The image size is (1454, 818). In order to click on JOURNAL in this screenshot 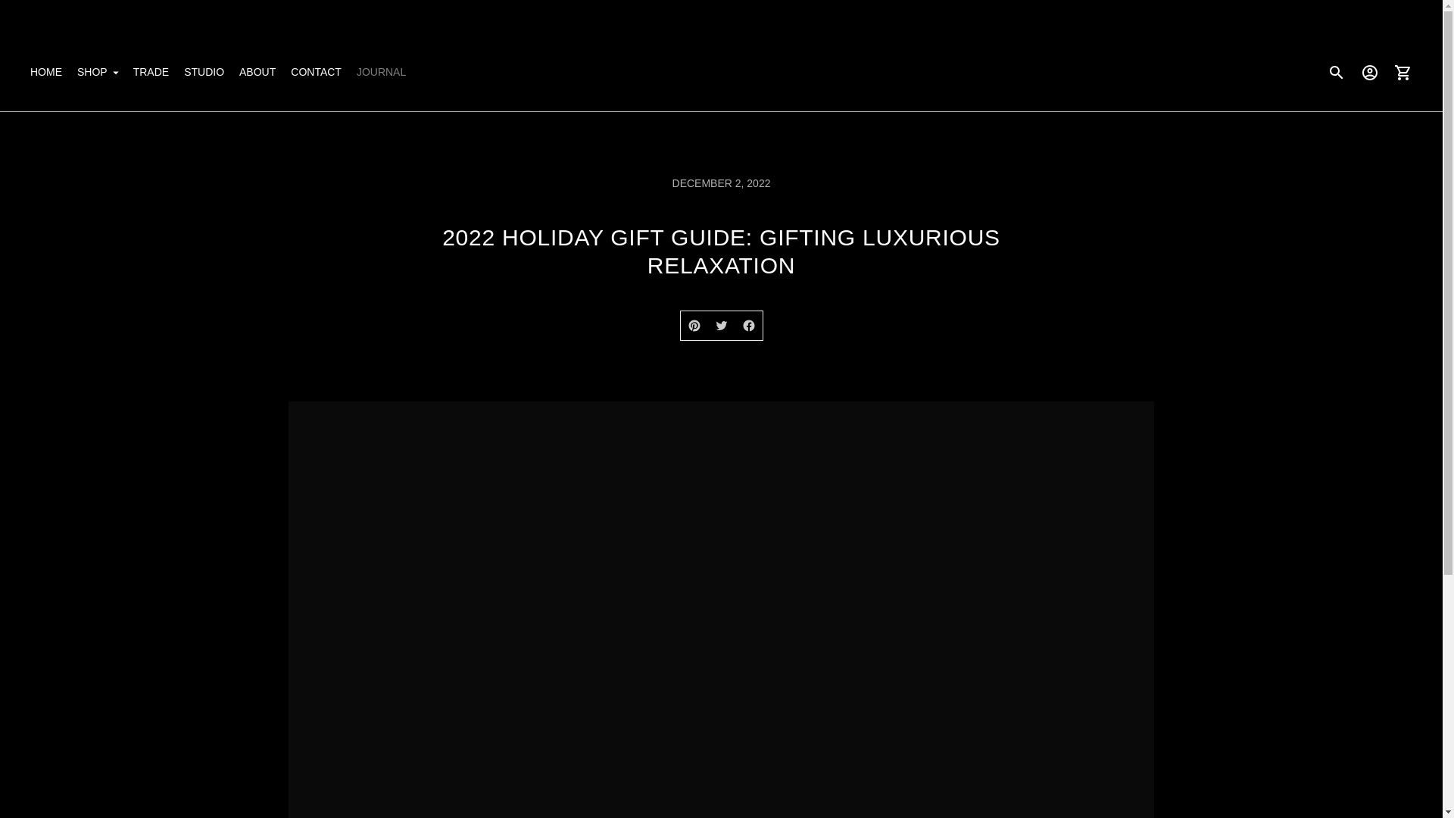, I will do `click(380, 73)`.